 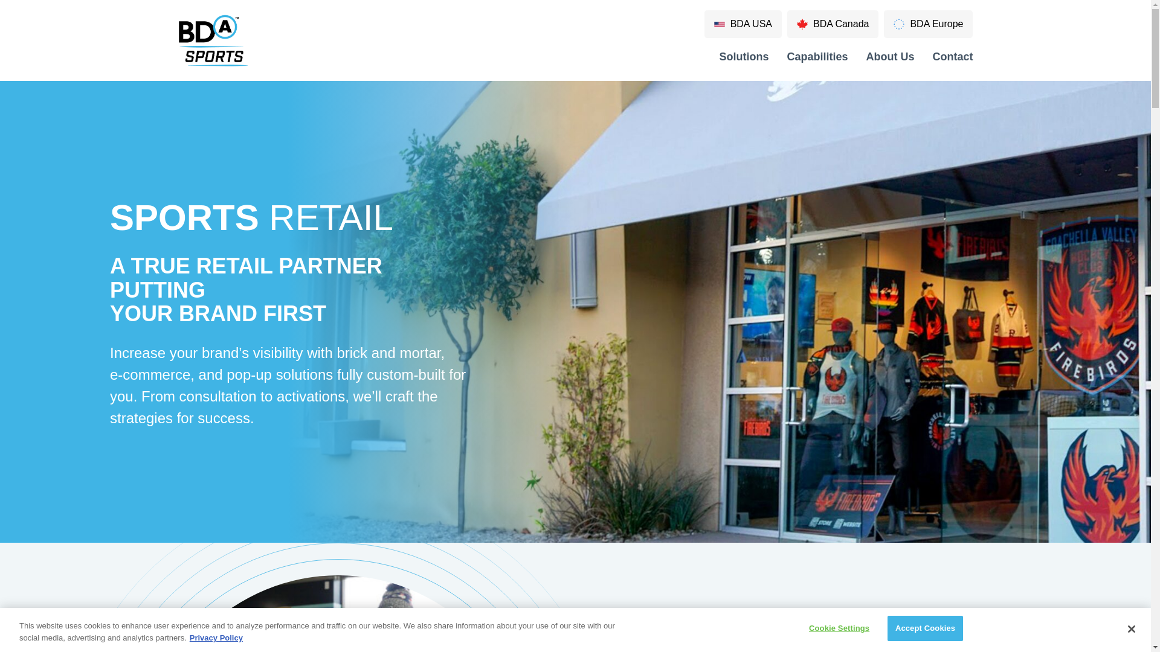 What do you see at coordinates (890, 57) in the screenshot?
I see `About Us` at bounding box center [890, 57].